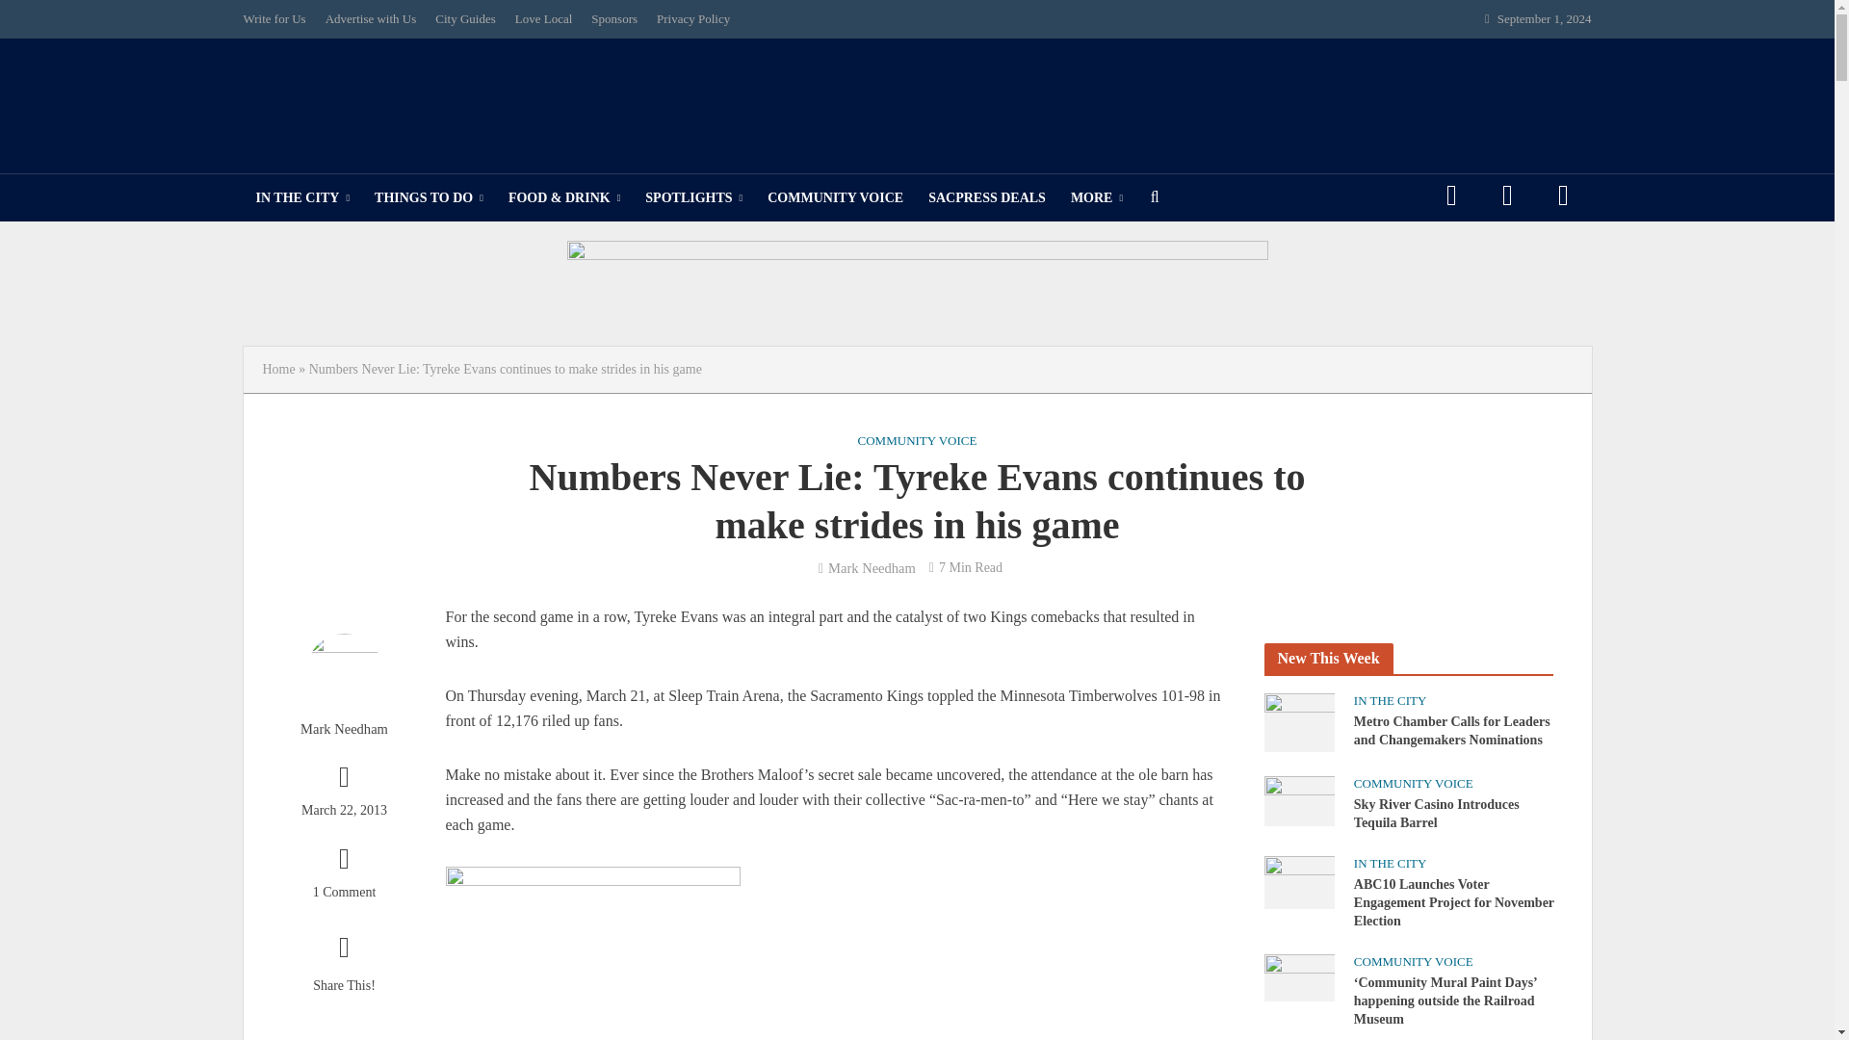 This screenshot has width=1849, height=1040. Describe the element at coordinates (1298, 799) in the screenshot. I see `Sky River Casino Introduces Tequila Barrel` at that location.